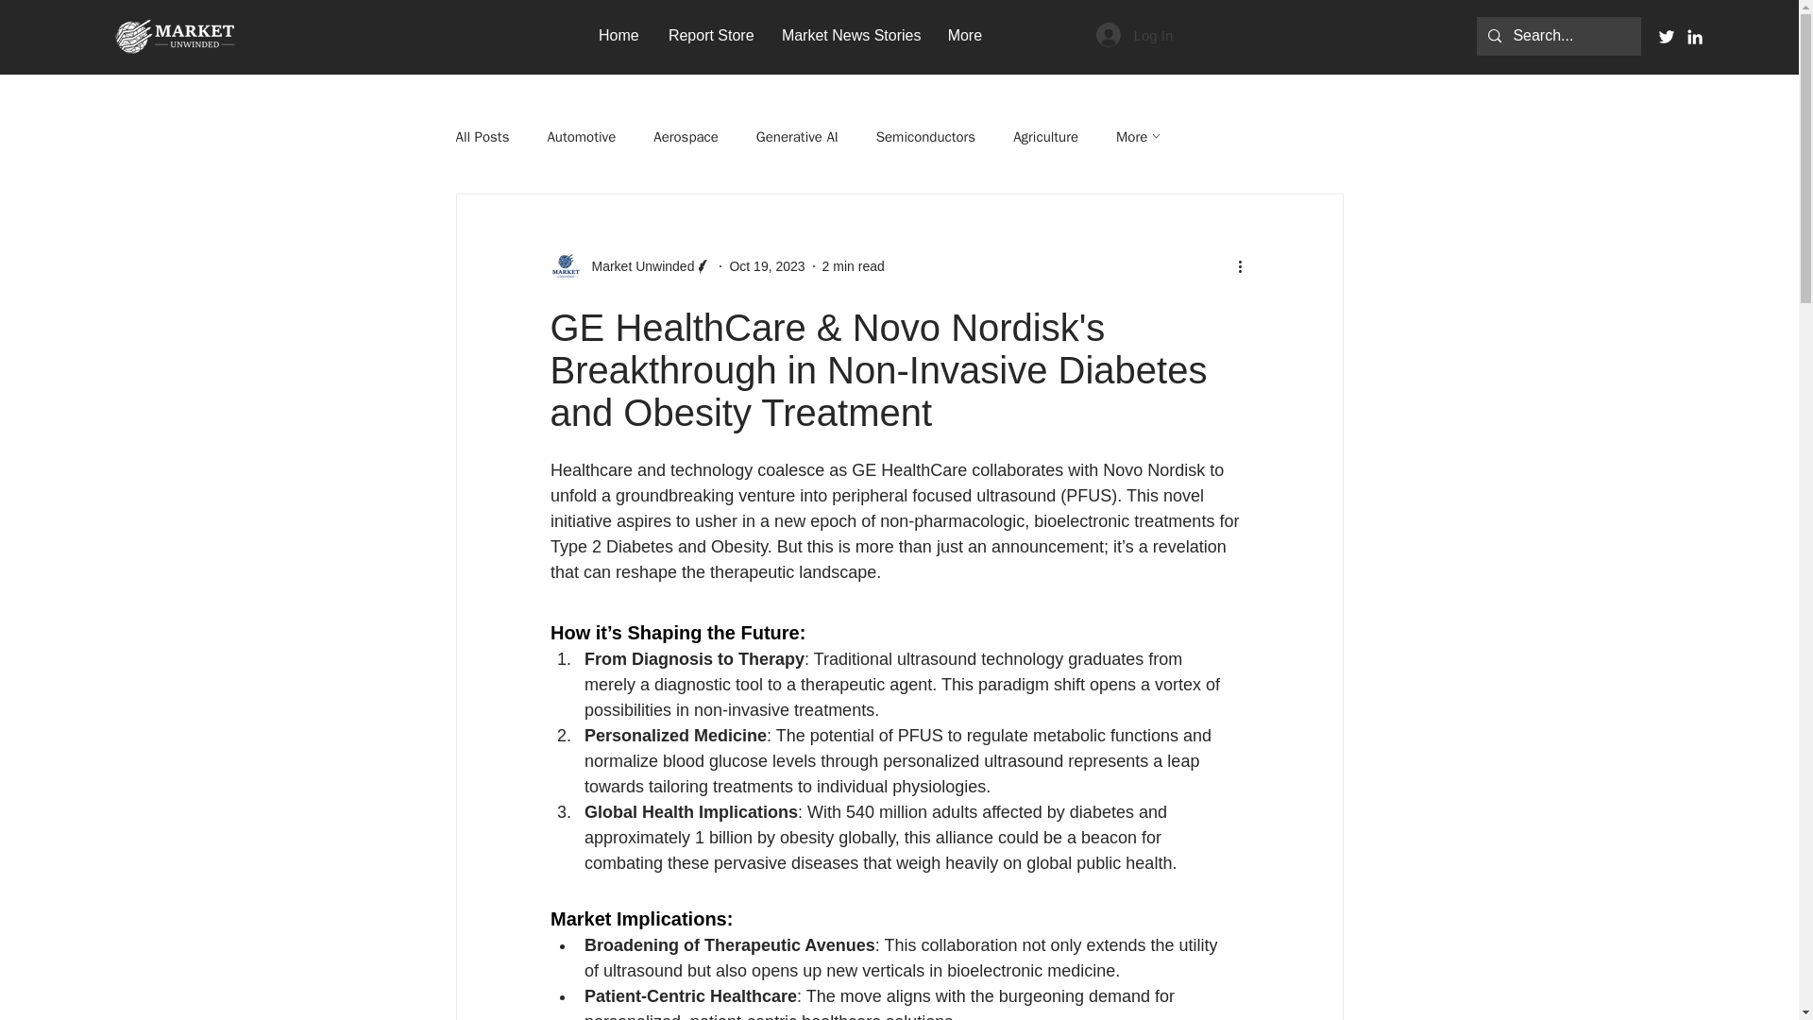 This screenshot has height=1020, width=1813. What do you see at coordinates (482, 138) in the screenshot?
I see `All Posts` at bounding box center [482, 138].